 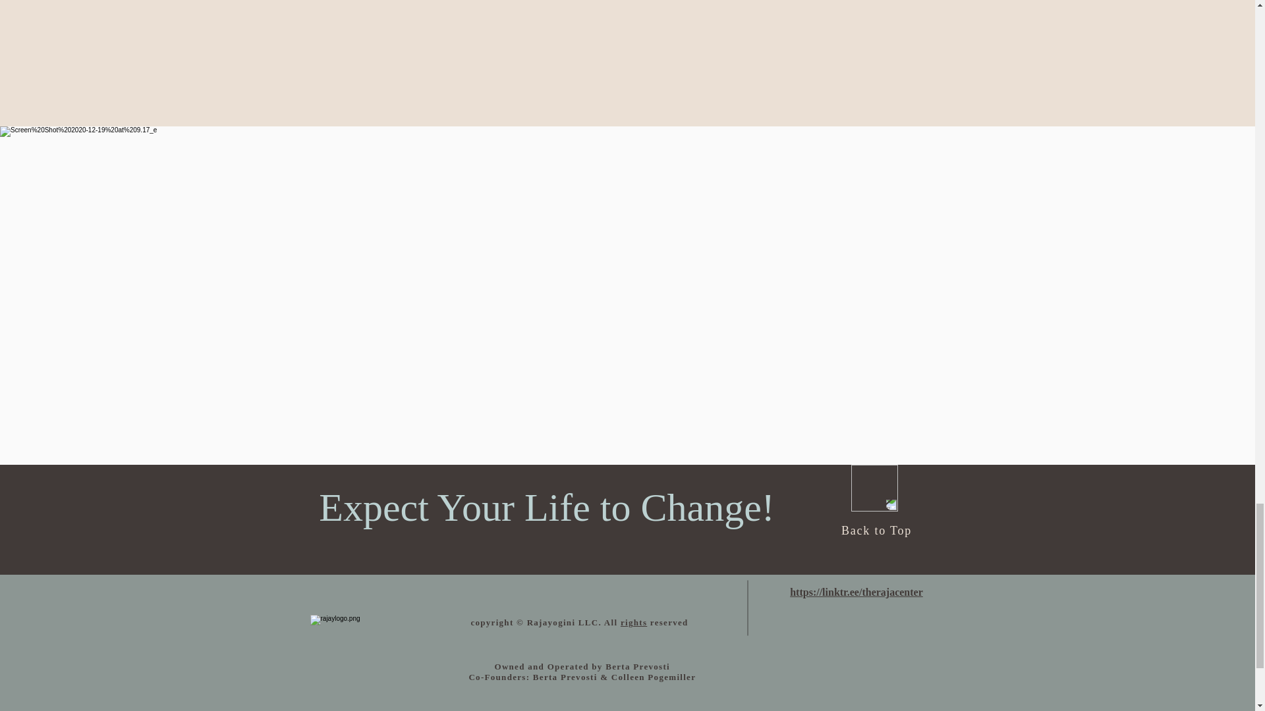 I want to click on Back to Top, so click(x=876, y=531).